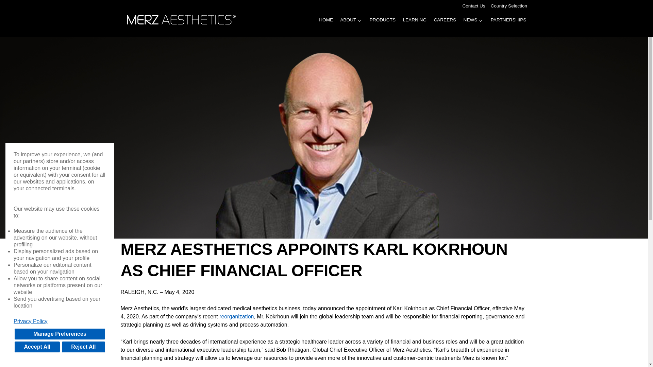  What do you see at coordinates (473, 6) in the screenshot?
I see `Contact Us` at bounding box center [473, 6].